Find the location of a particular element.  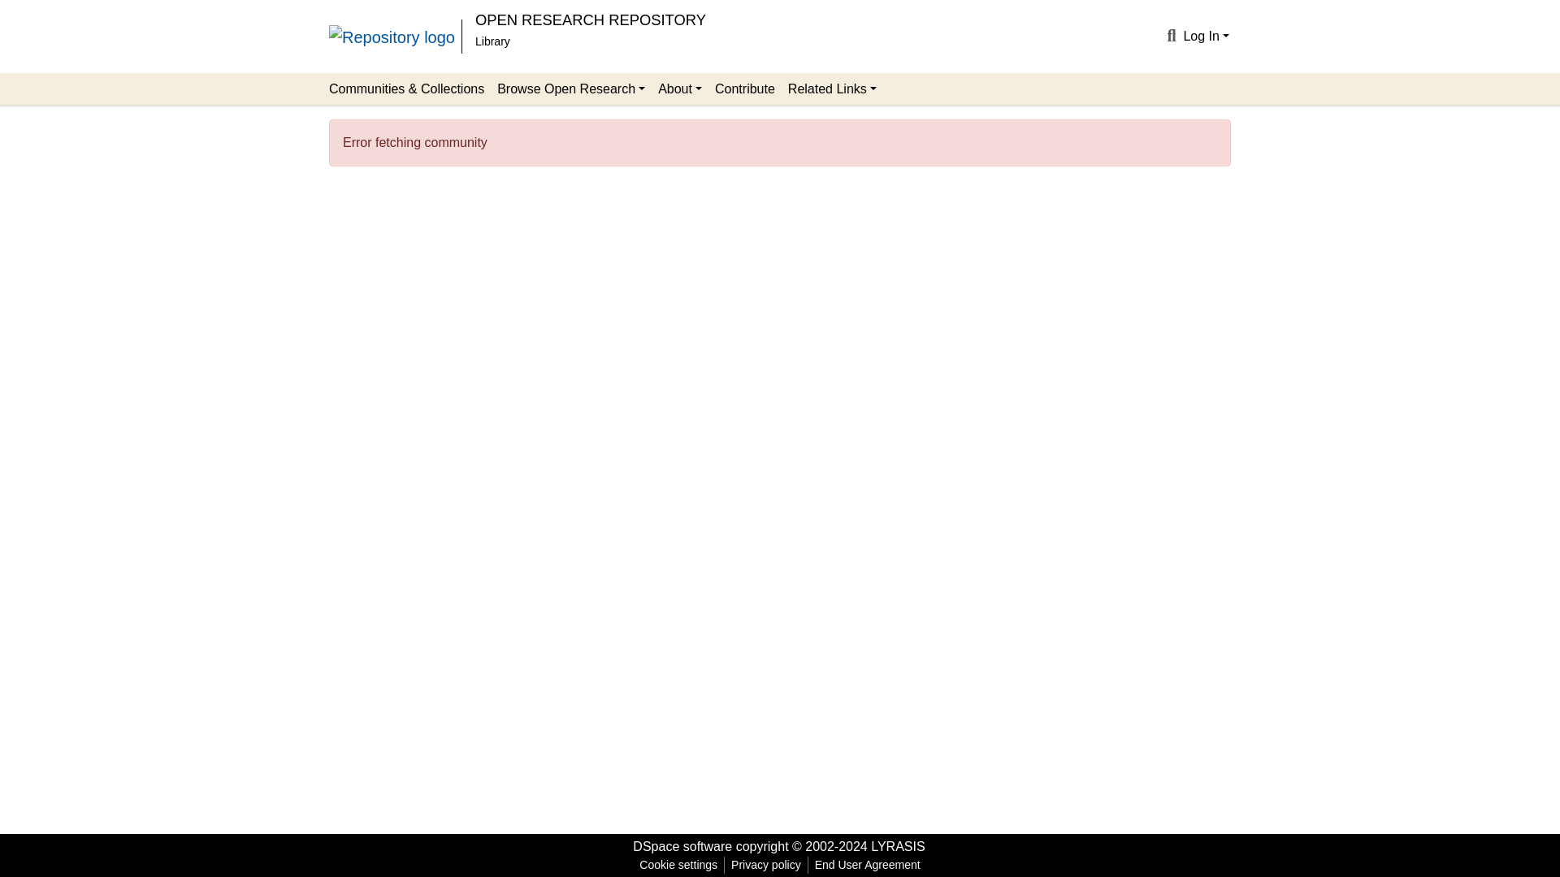

Contribute is located at coordinates (744, 89).